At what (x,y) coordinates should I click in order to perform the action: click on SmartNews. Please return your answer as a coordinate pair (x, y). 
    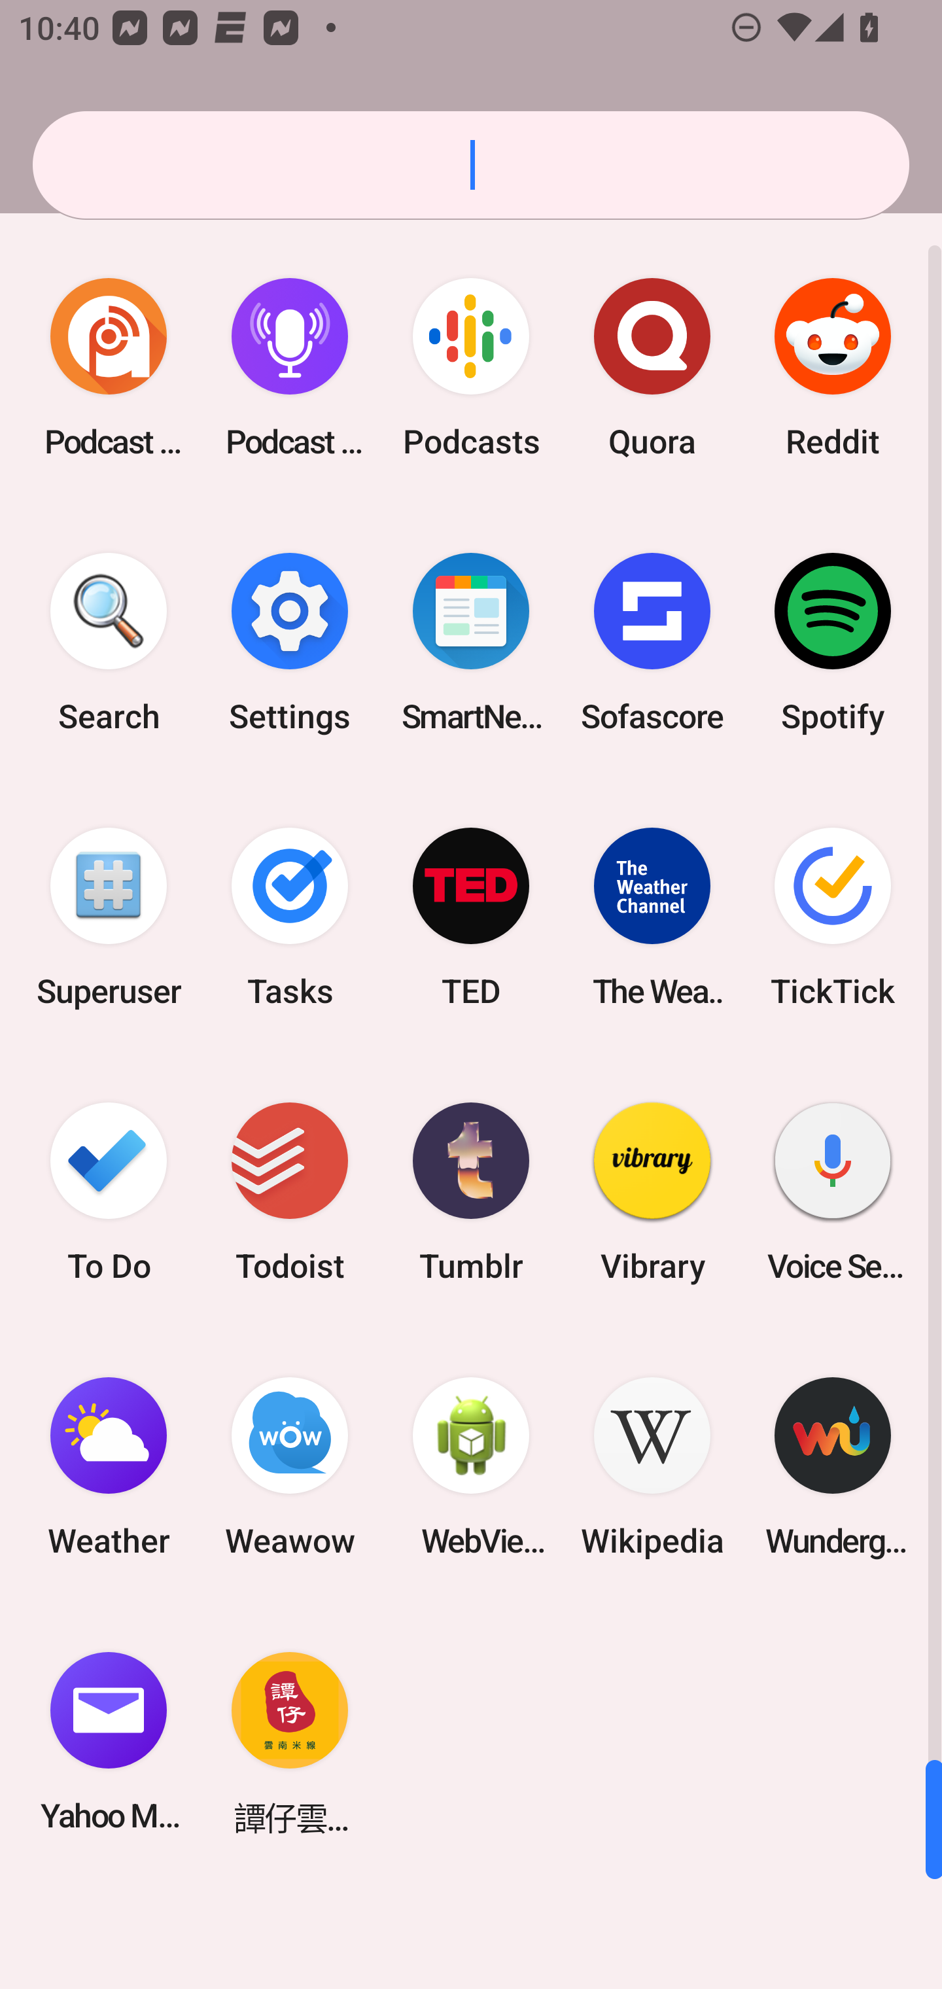
    Looking at the image, I should click on (471, 642).